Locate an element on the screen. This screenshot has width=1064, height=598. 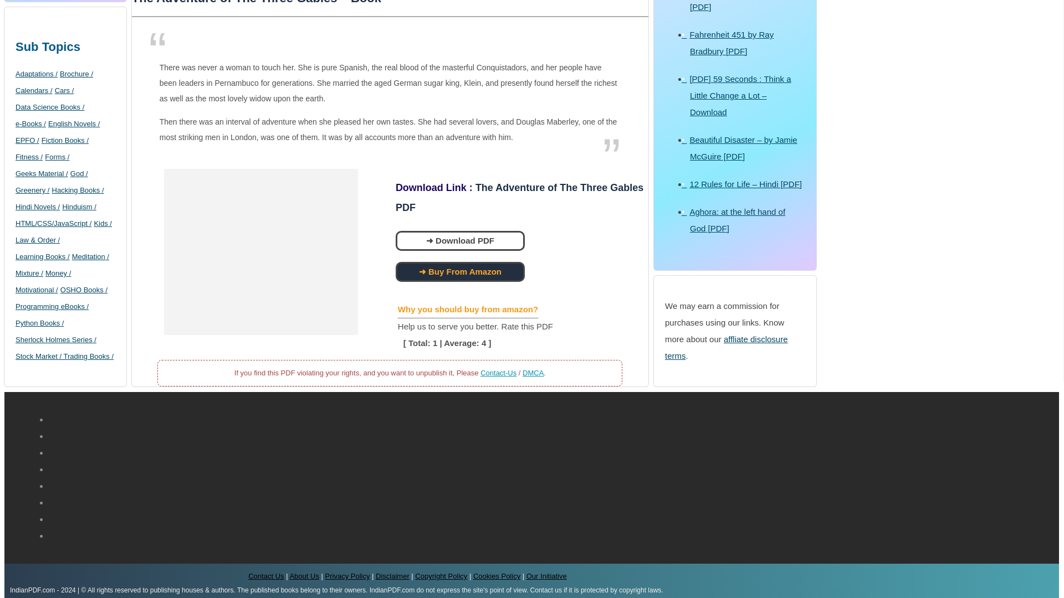
Buy From Amazon is located at coordinates (460, 271).